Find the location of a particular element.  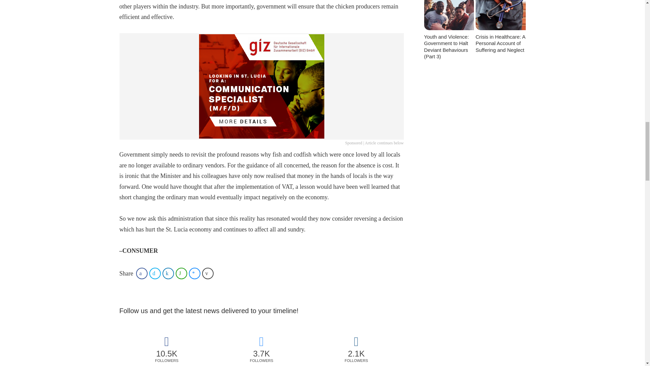

Share on Facebook is located at coordinates (142, 273).